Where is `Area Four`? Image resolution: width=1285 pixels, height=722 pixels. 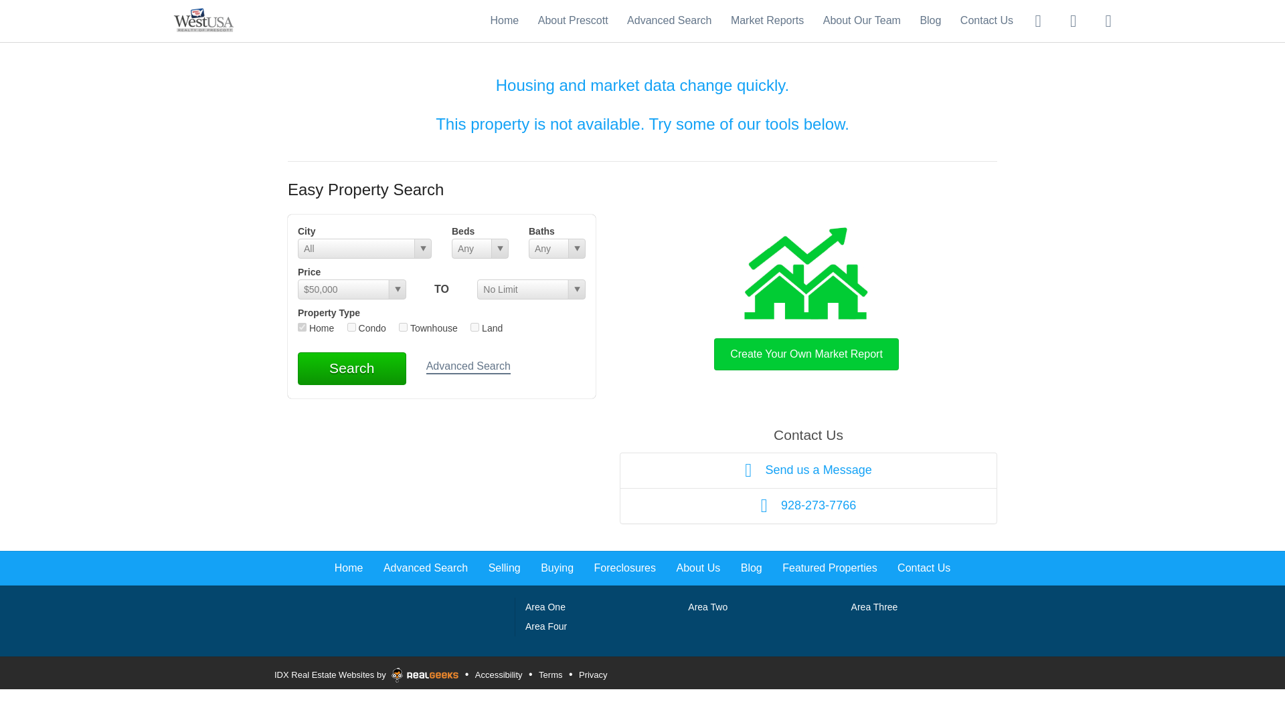 Area Four is located at coordinates (546, 626).